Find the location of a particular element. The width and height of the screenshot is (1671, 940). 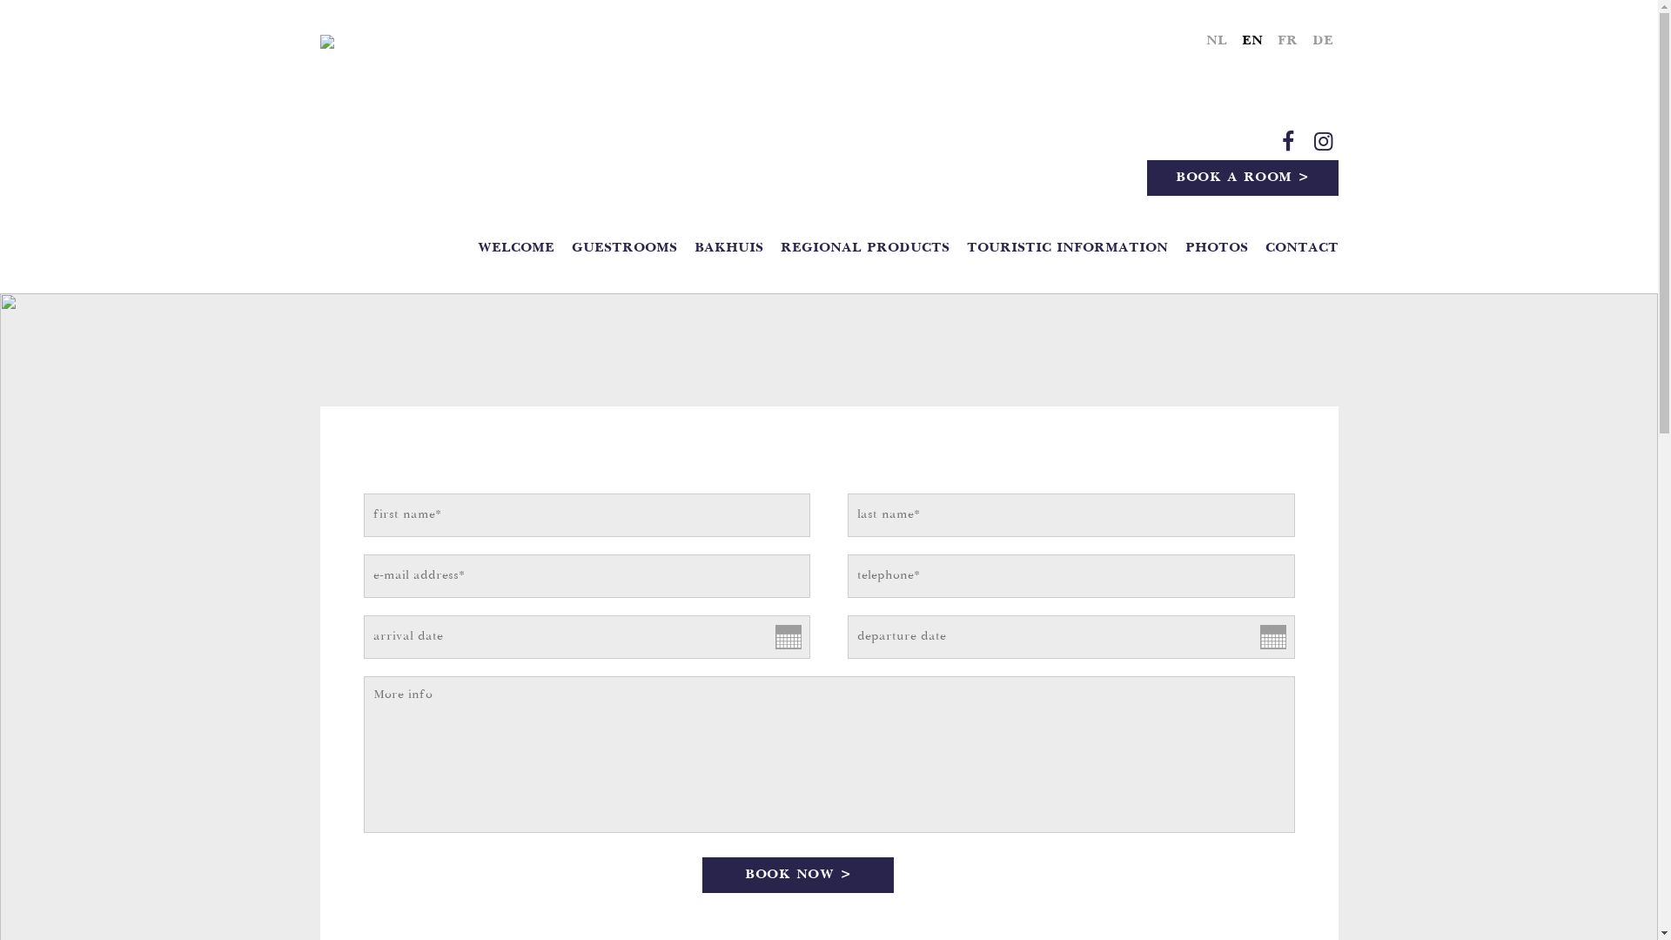

PHOTOS is located at coordinates (1217, 249).